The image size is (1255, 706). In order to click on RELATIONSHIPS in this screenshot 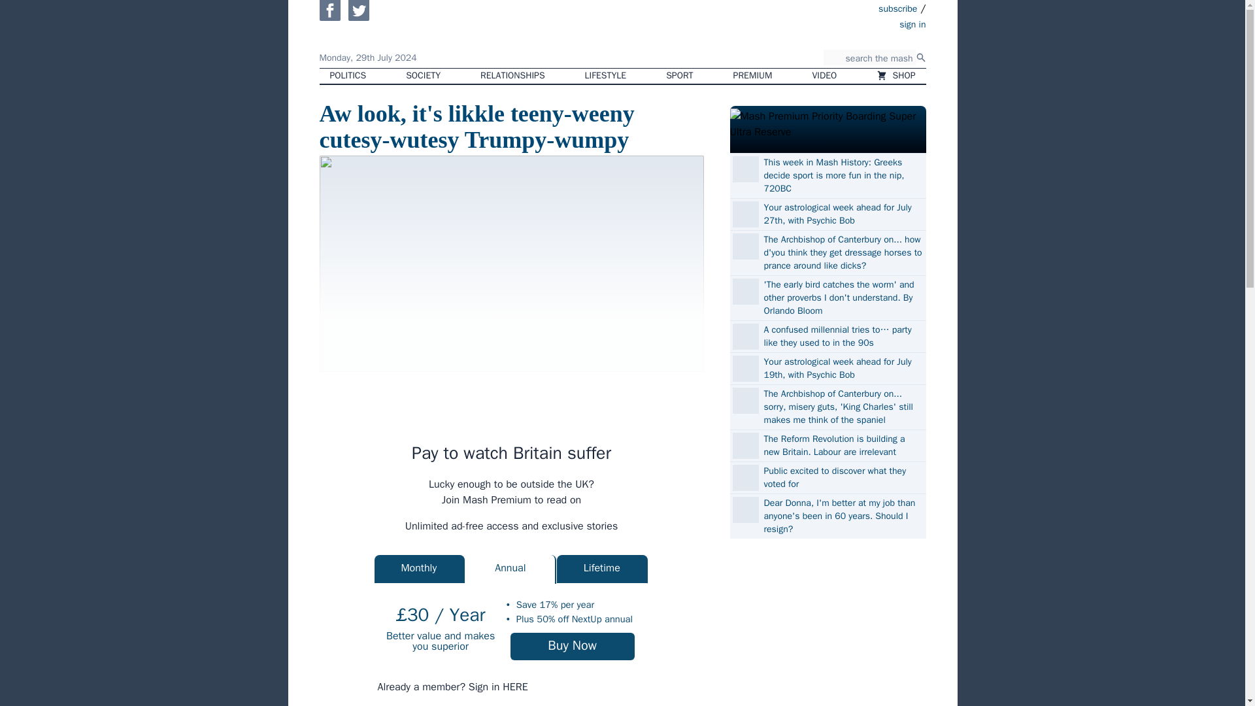, I will do `click(512, 76)`.